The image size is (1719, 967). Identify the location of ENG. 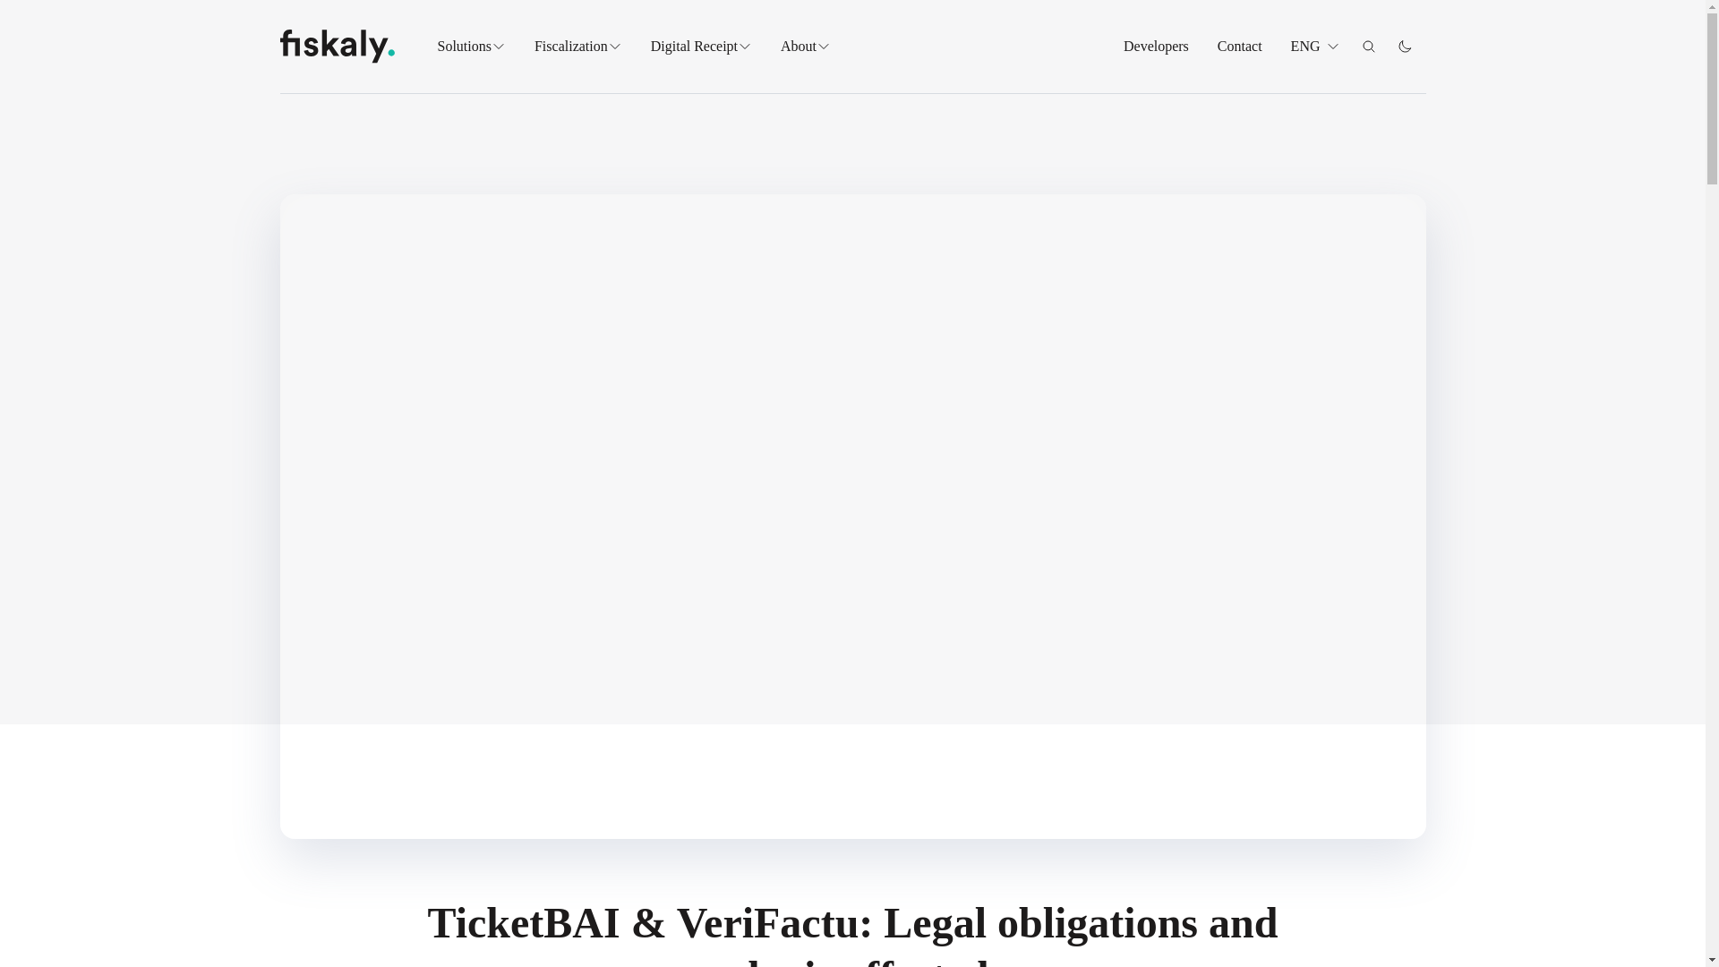
(1315, 47).